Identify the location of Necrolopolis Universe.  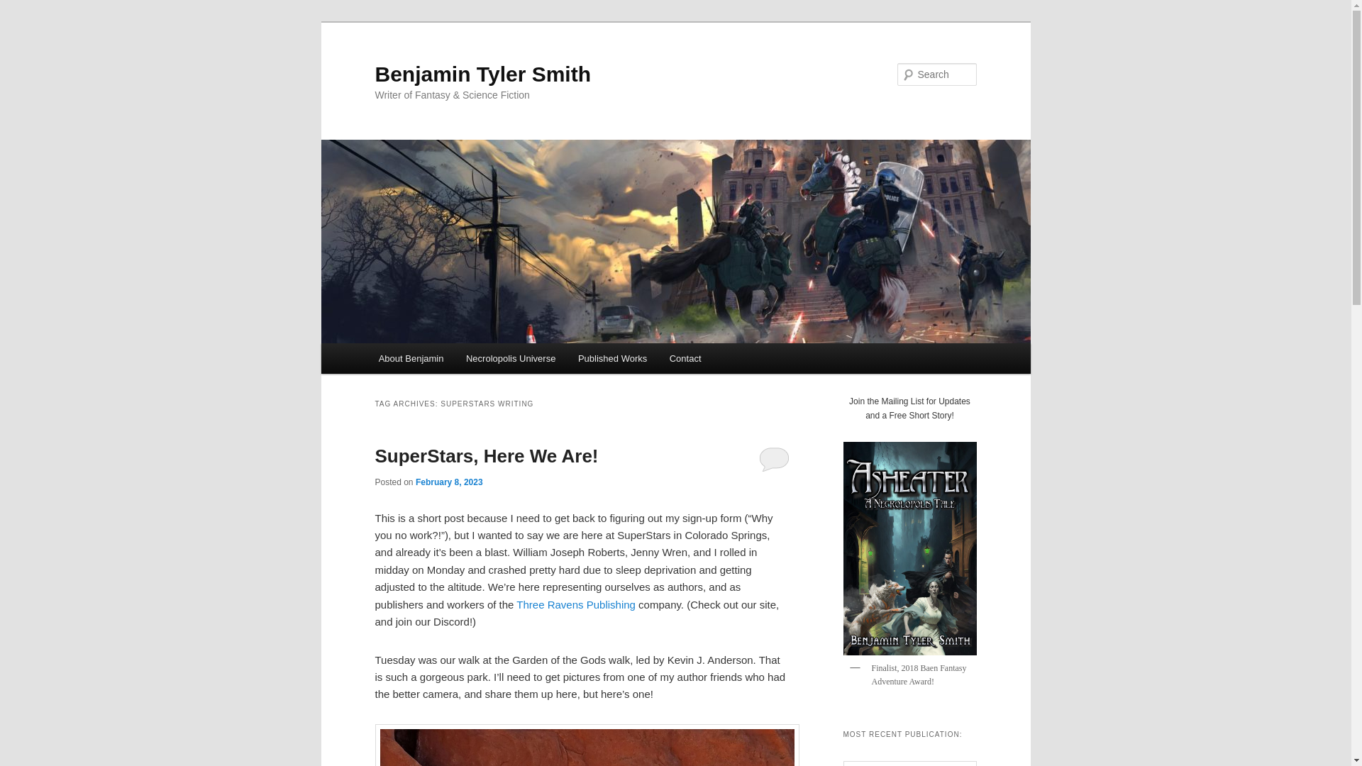
(511, 358).